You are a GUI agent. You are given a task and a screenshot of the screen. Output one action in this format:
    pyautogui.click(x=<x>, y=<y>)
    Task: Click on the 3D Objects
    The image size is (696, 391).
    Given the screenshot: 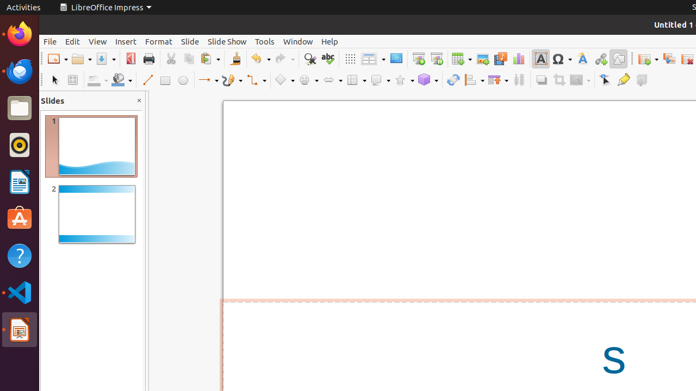 What is the action you would take?
    pyautogui.click(x=428, y=80)
    